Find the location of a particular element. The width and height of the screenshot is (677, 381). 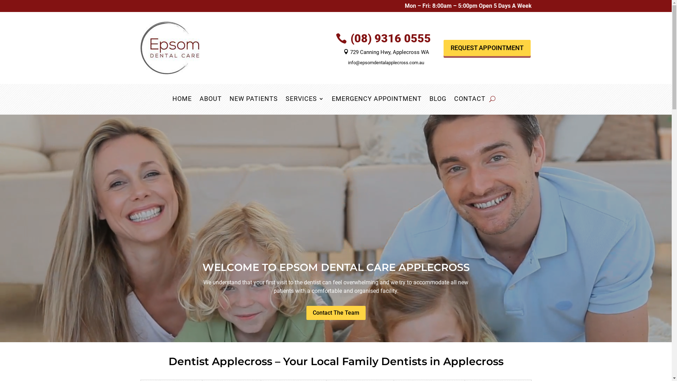

(08) 9316 0555 is located at coordinates (391, 38).